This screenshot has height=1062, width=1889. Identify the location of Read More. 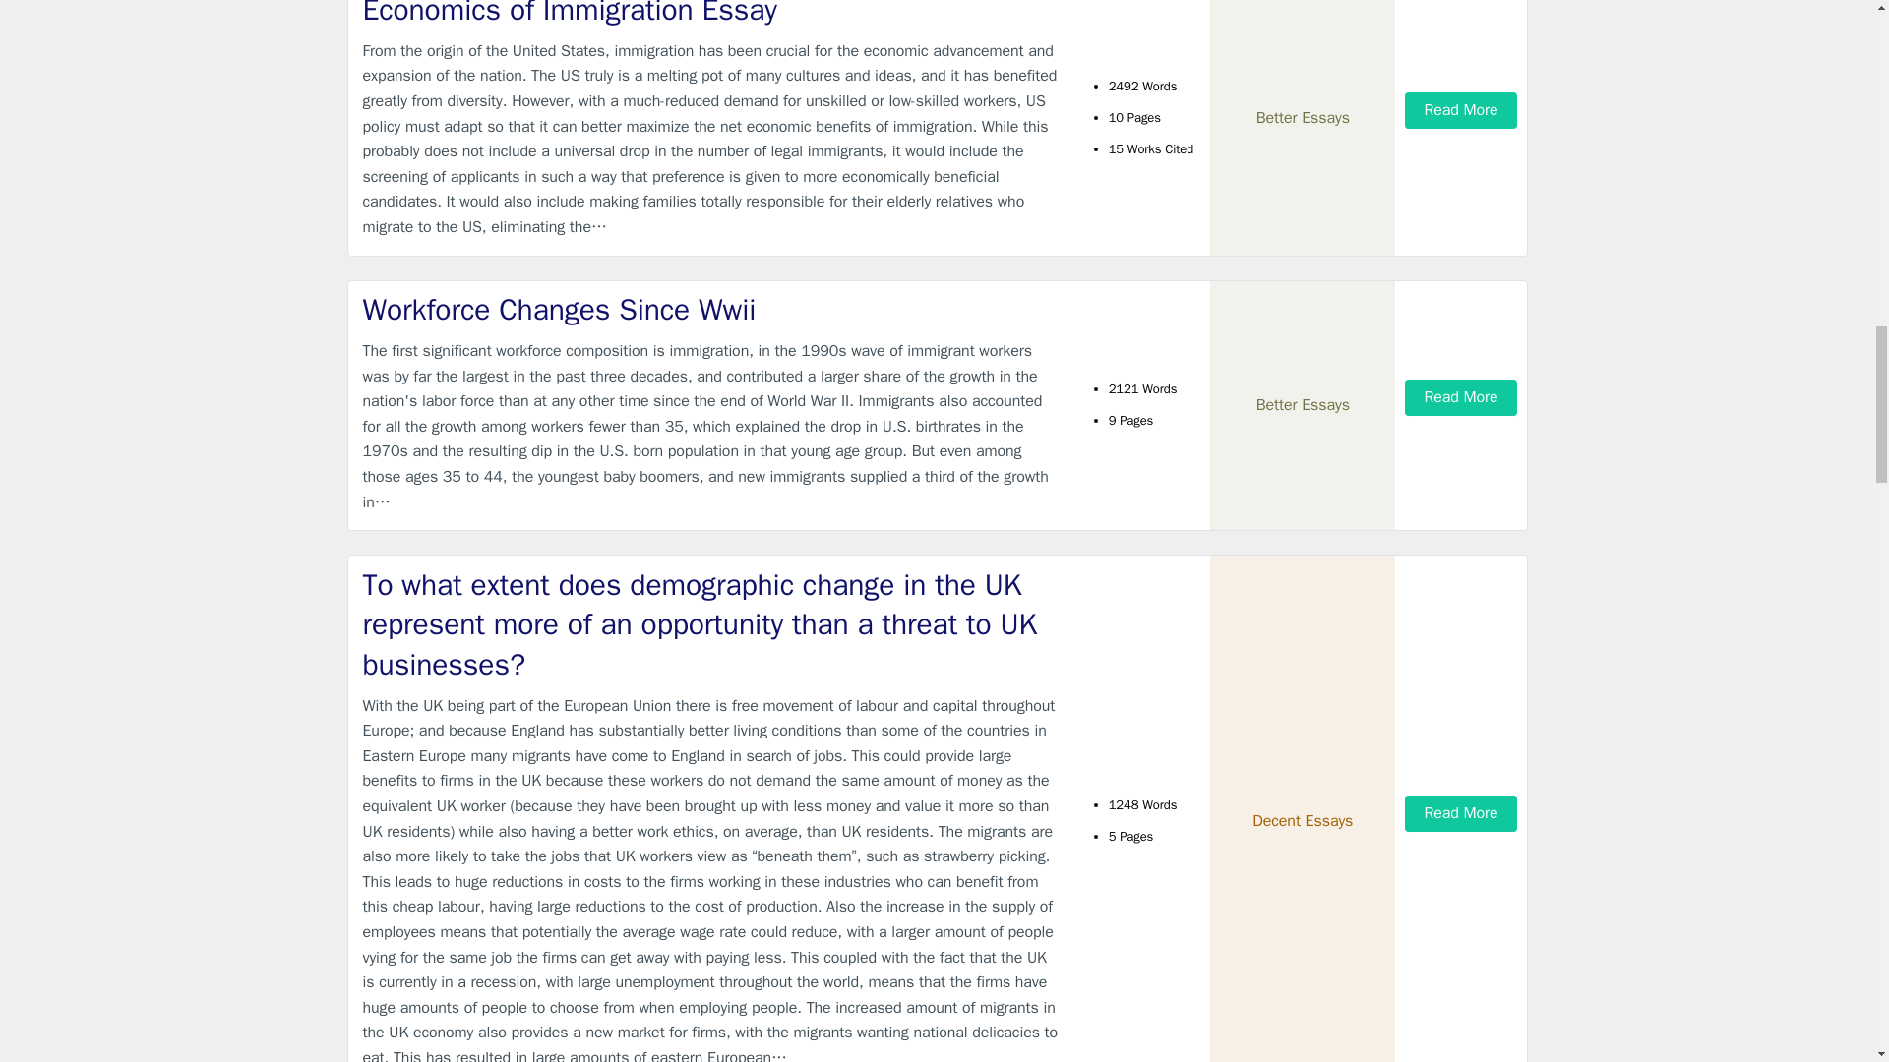
(1460, 812).